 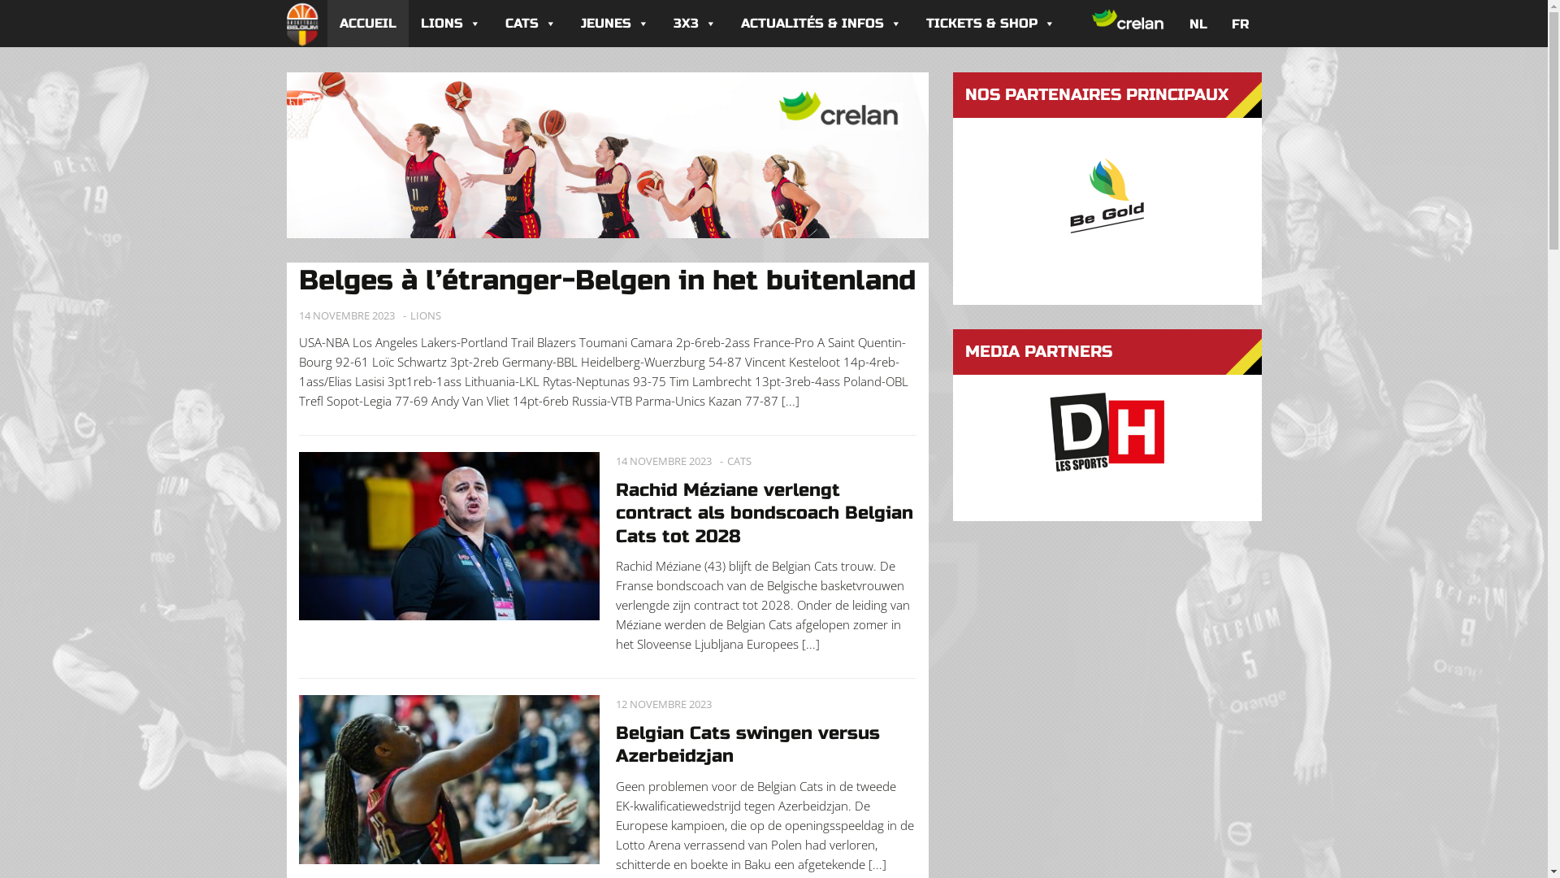 What do you see at coordinates (530, 24) in the screenshot?
I see `CATS` at bounding box center [530, 24].